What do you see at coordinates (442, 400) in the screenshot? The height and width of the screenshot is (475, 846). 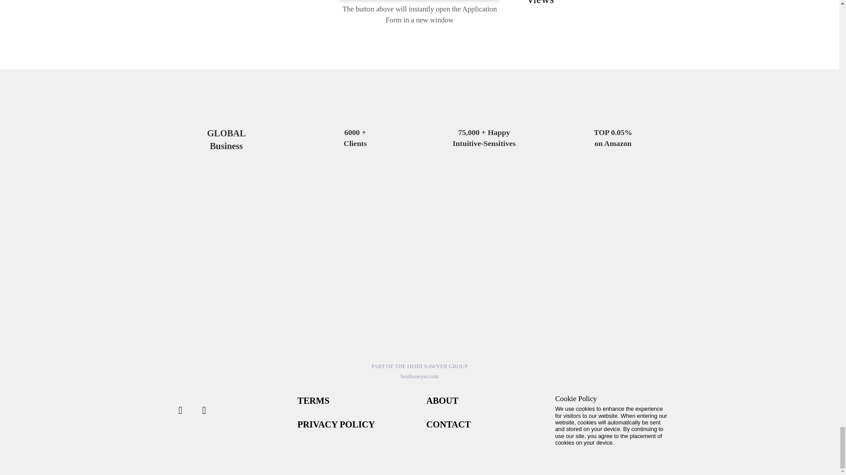 I see `ABOUT` at bounding box center [442, 400].